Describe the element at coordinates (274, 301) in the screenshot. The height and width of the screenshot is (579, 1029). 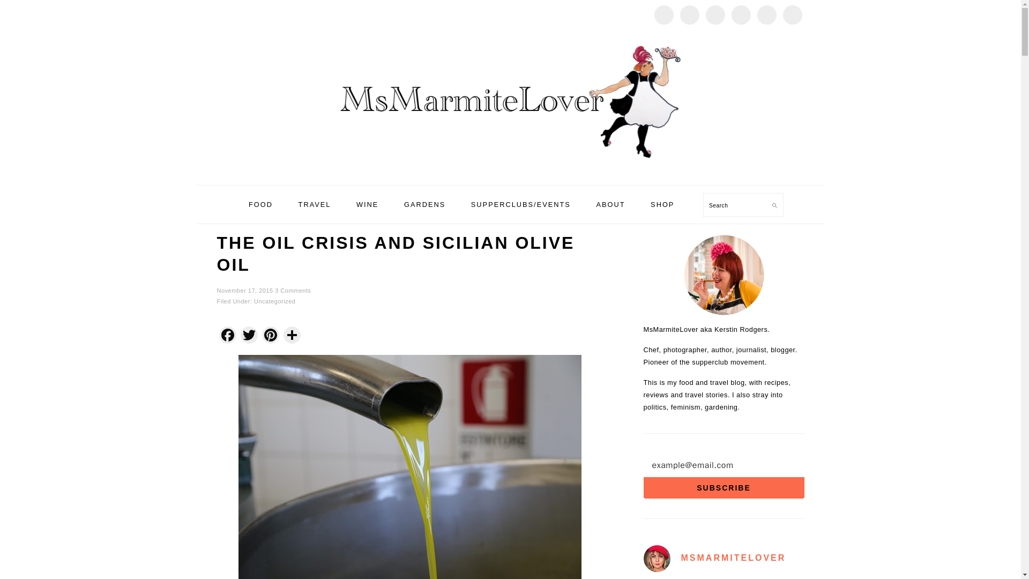
I see `Uncategorized` at that location.